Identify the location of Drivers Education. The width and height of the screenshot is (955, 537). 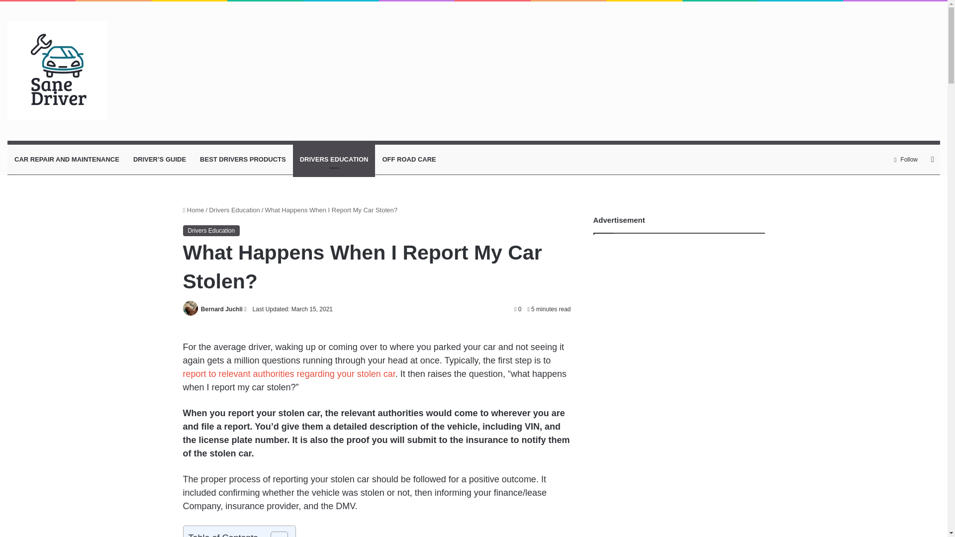
(212, 231).